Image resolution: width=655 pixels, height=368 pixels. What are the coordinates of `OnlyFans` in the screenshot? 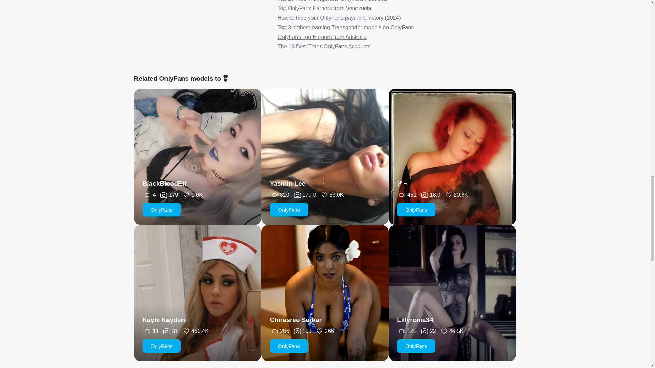 It's located at (416, 346).